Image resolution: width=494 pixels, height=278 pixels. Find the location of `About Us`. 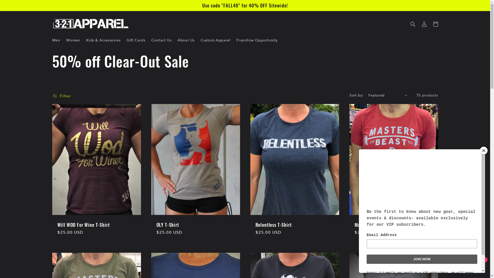

About Us is located at coordinates (186, 40).